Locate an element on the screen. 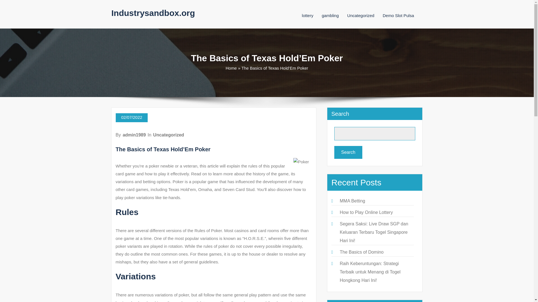 This screenshot has width=538, height=302. How to Play Online Lottery is located at coordinates (366, 212).